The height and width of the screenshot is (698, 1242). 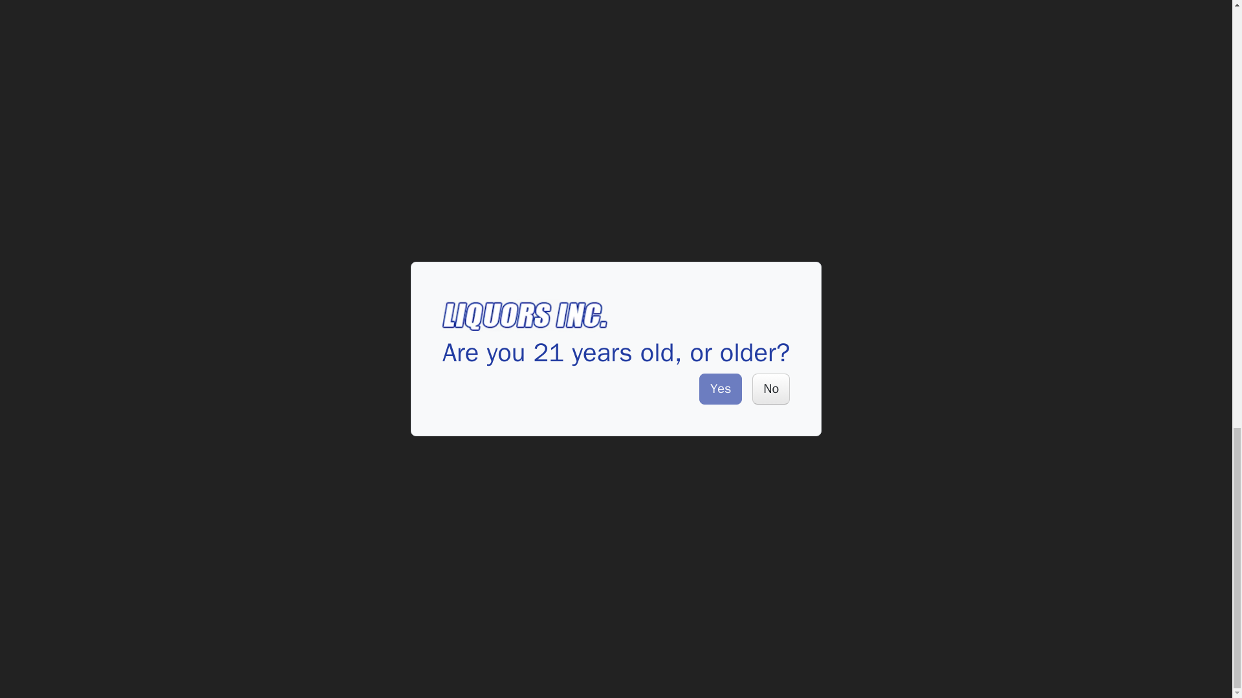 I want to click on Wine Advocate 89-91 point rating, so click(x=301, y=238).